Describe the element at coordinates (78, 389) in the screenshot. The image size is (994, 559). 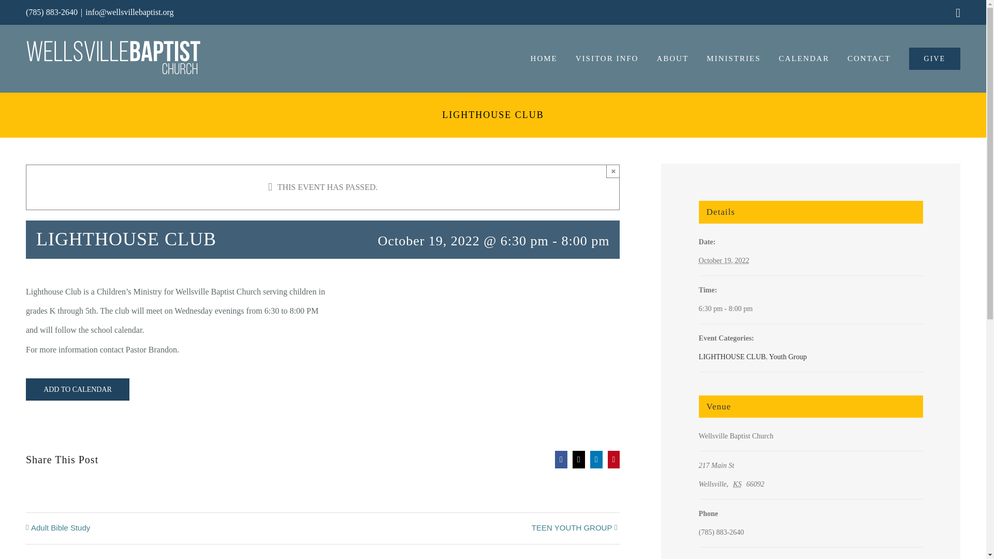
I see `ADD TO CALENDAR` at that location.